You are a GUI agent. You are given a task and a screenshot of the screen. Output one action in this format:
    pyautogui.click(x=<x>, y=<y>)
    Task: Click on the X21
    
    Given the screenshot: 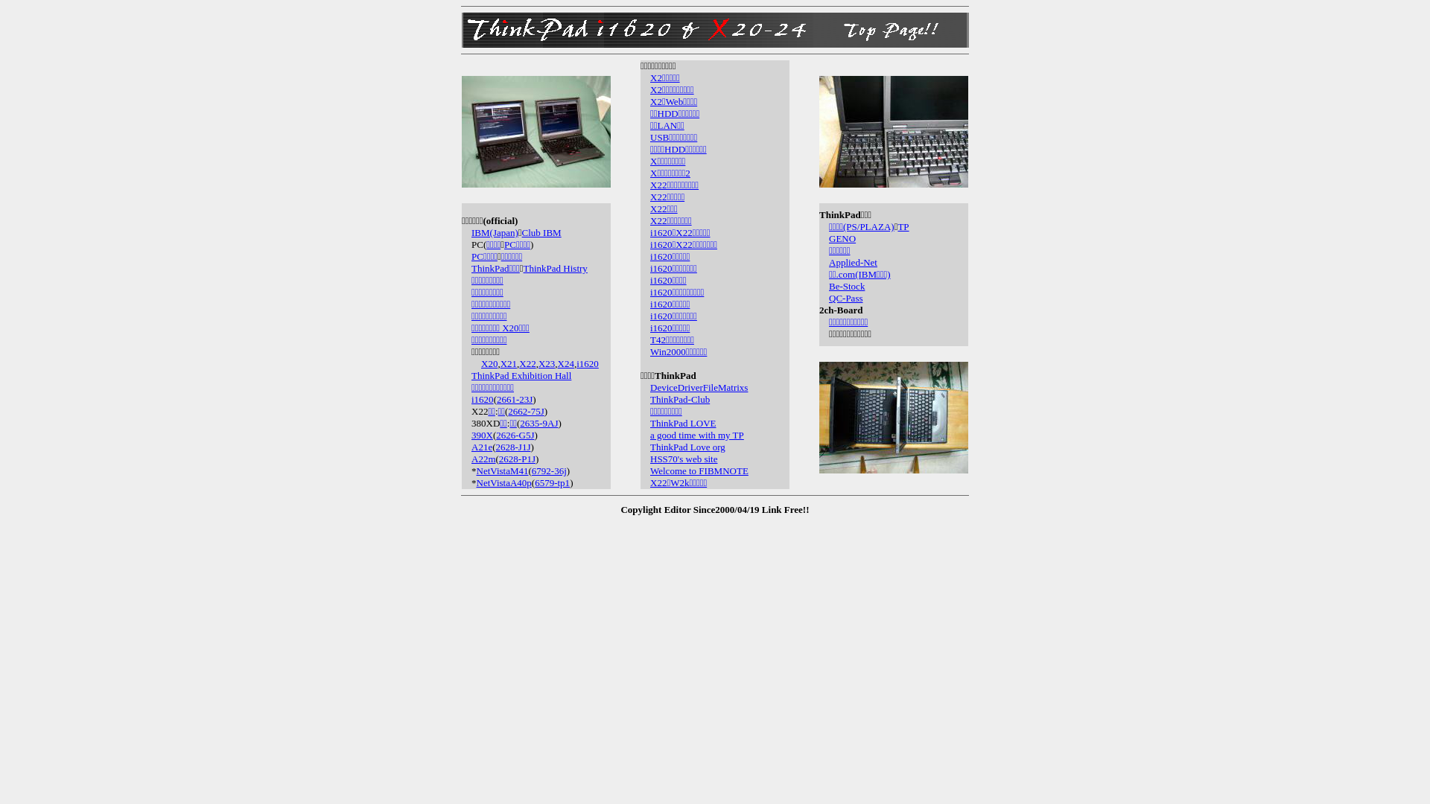 What is the action you would take?
    pyautogui.click(x=509, y=363)
    